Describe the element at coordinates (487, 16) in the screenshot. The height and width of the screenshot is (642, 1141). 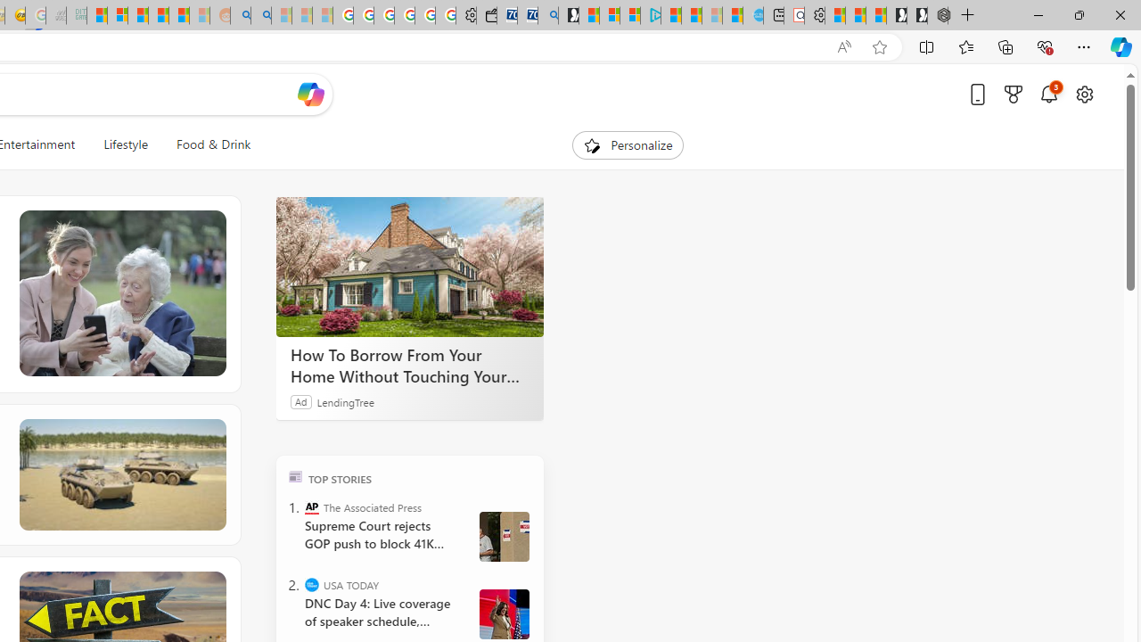
I see `Wallet` at that location.